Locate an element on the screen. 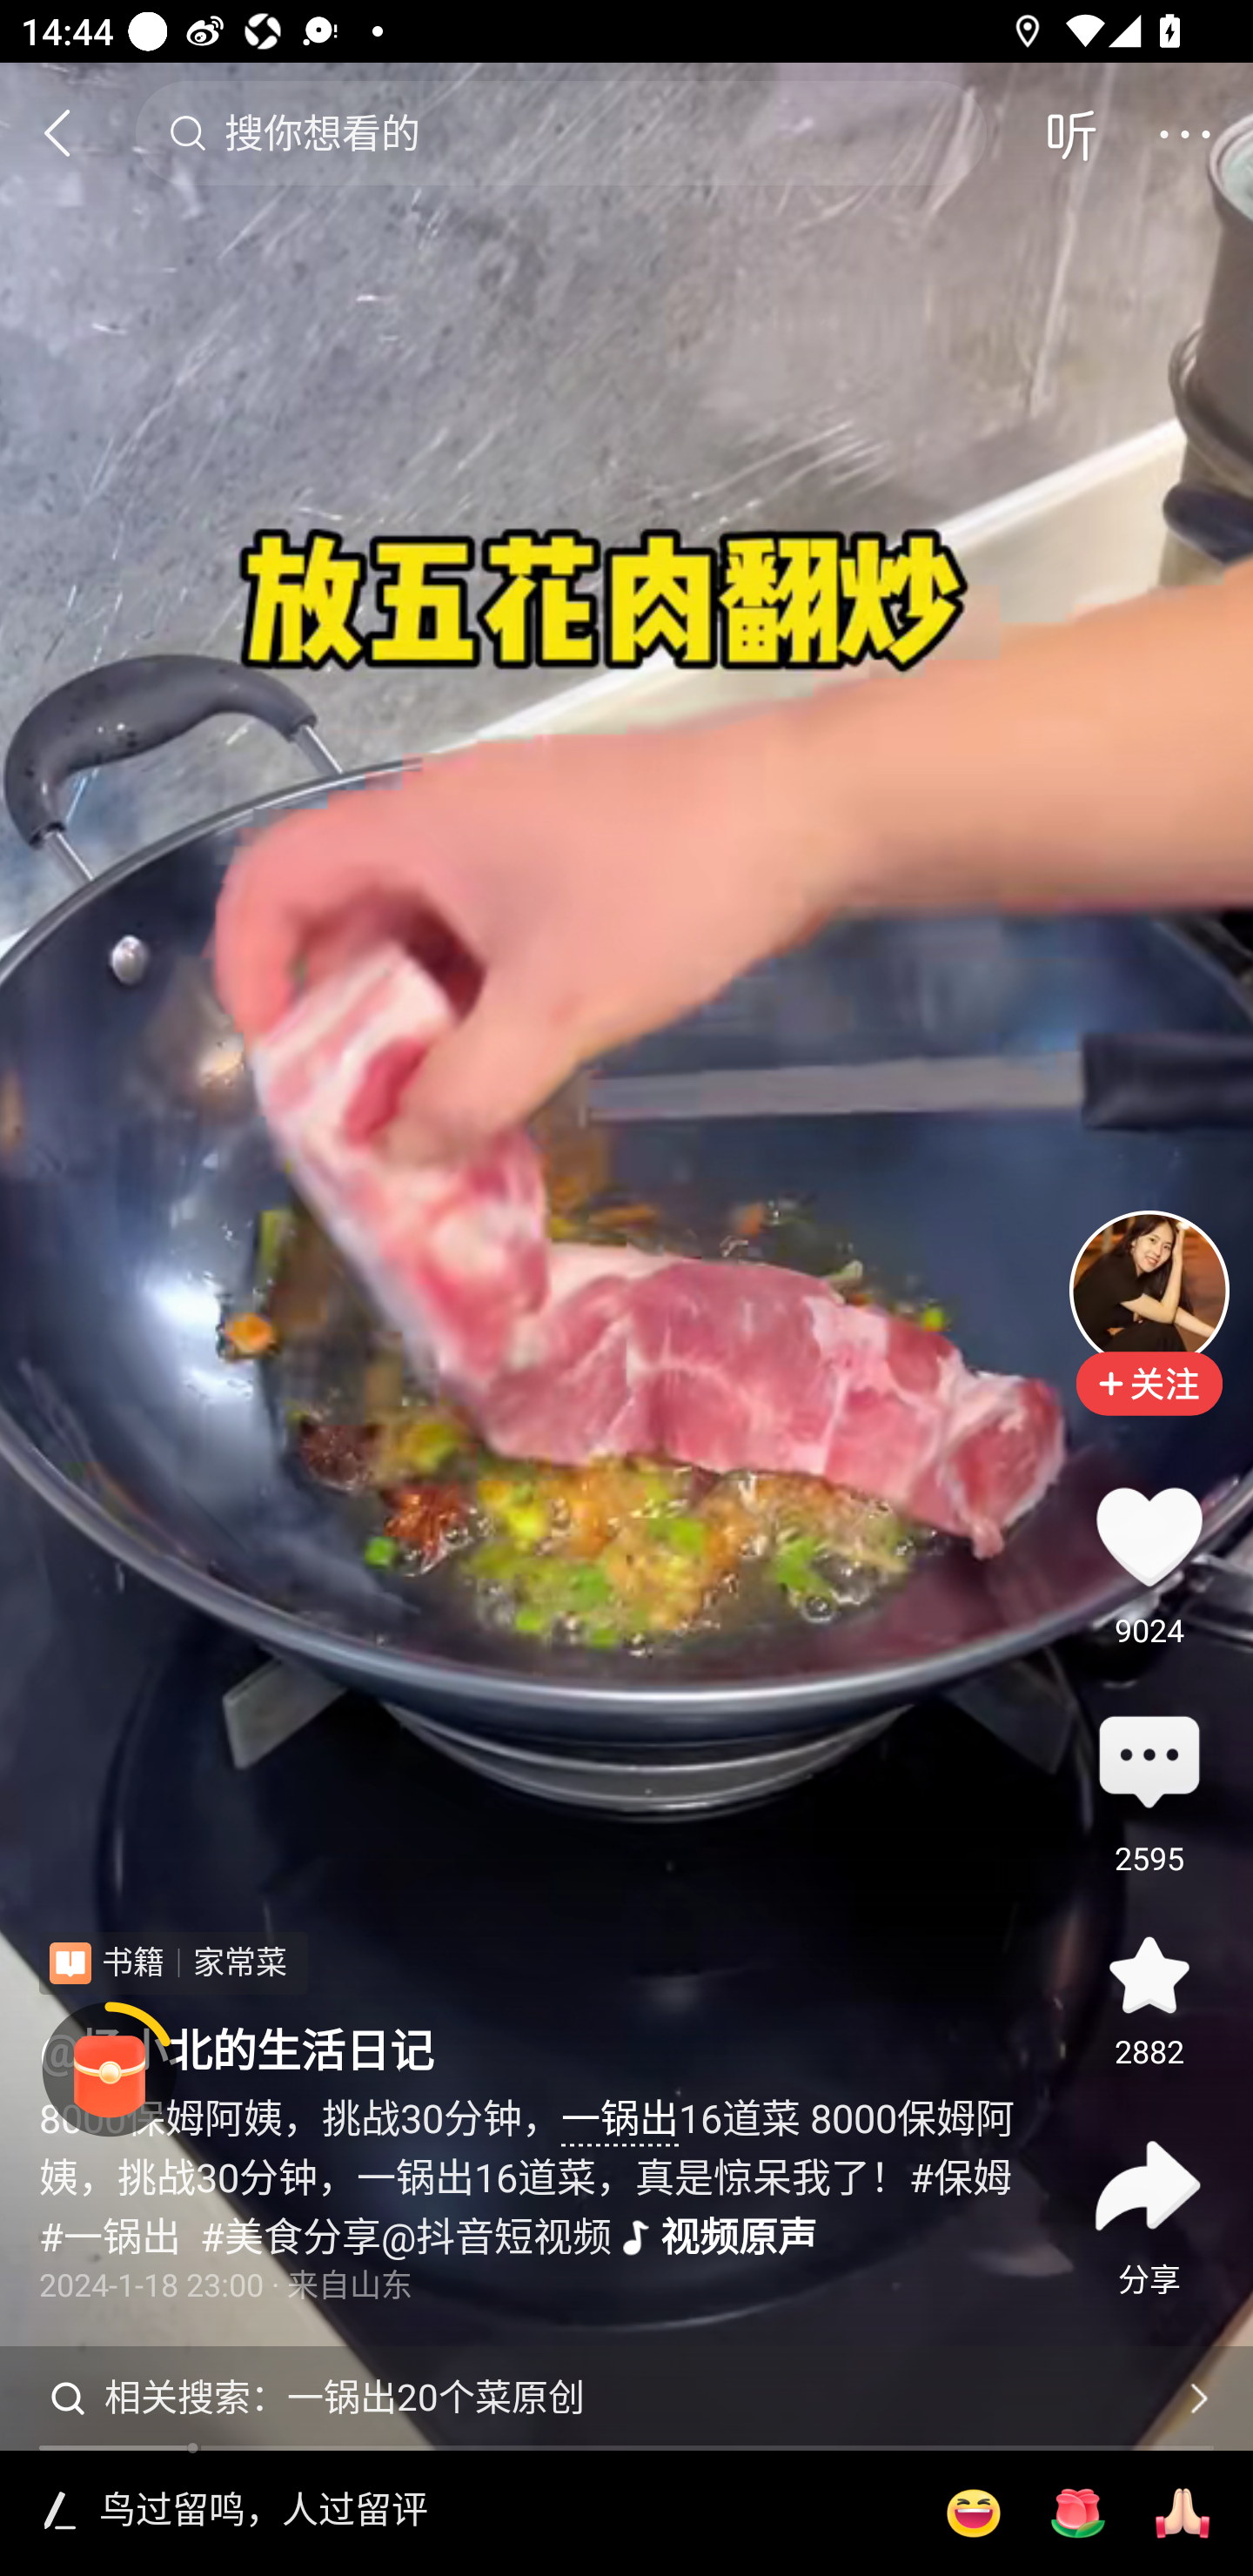 Image resolution: width=1253 pixels, height=2576 pixels. [祈祷] is located at coordinates (1183, 2513).